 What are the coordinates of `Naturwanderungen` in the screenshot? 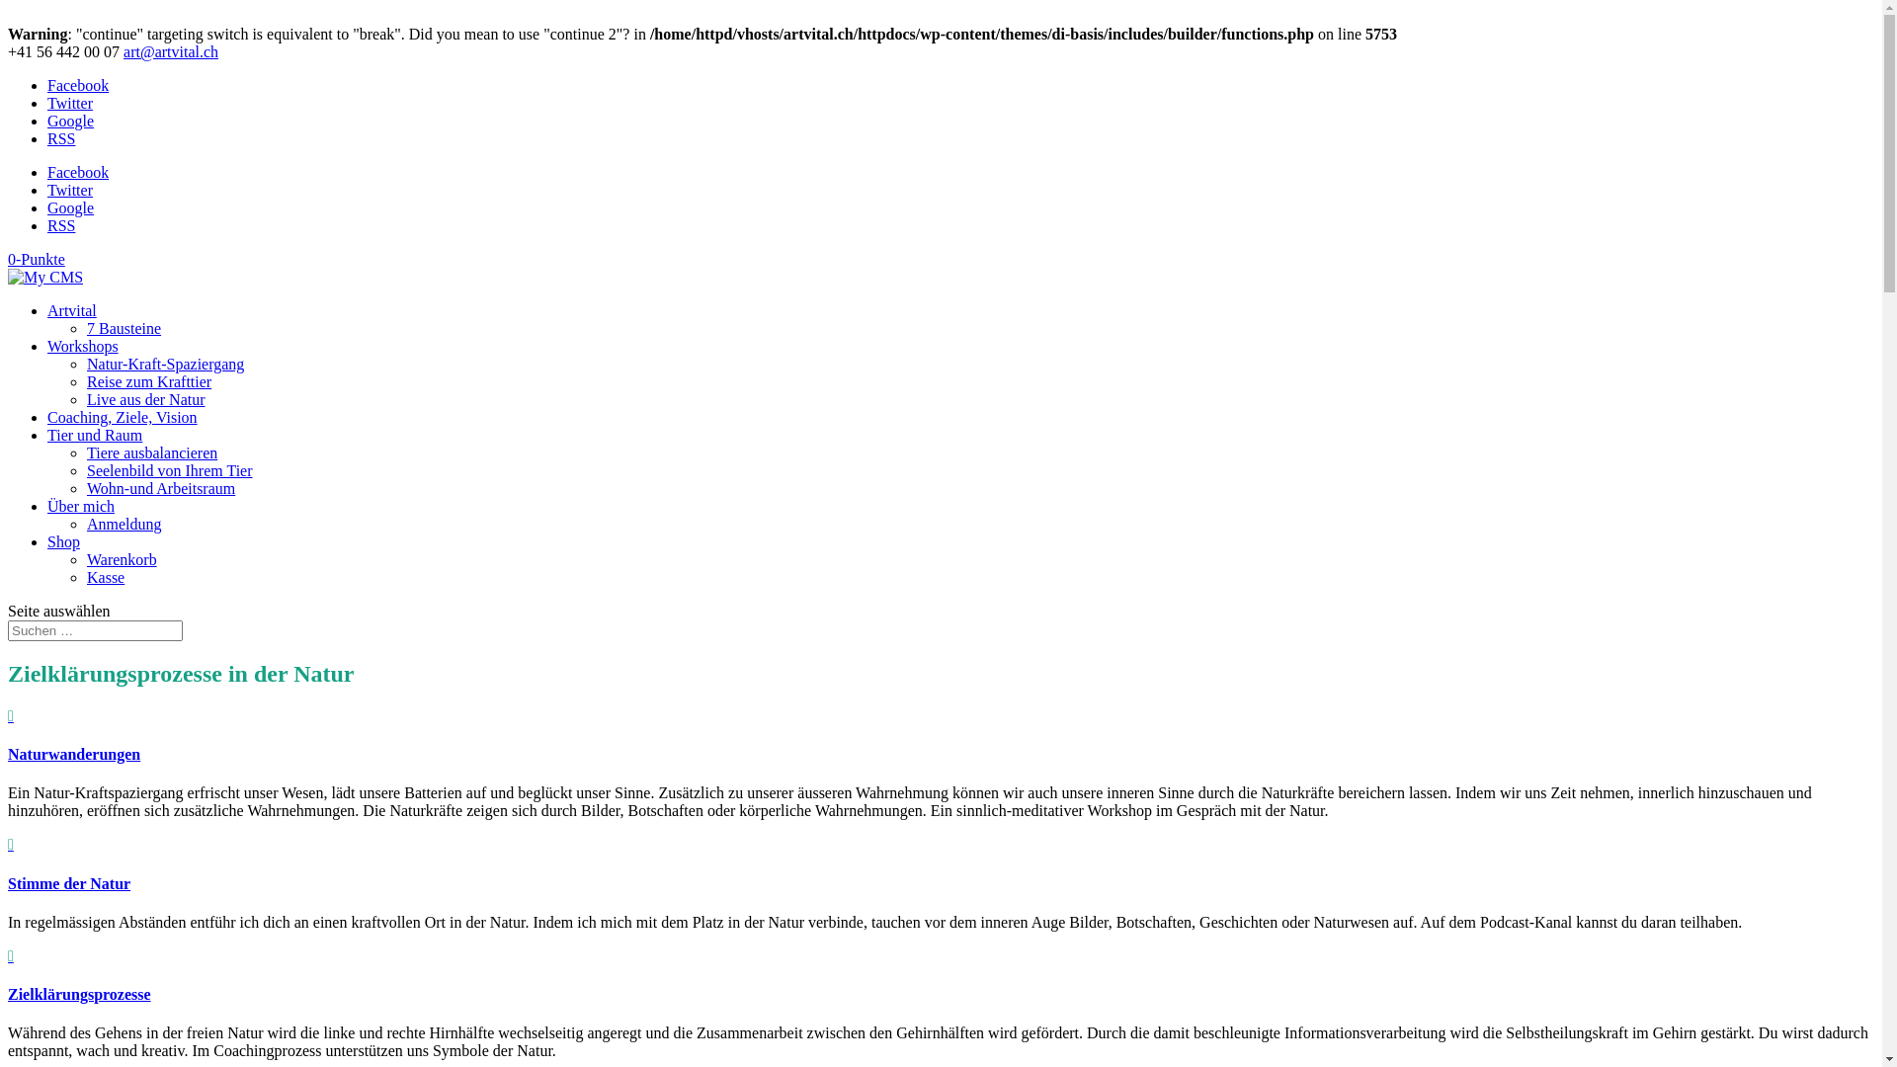 It's located at (74, 755).